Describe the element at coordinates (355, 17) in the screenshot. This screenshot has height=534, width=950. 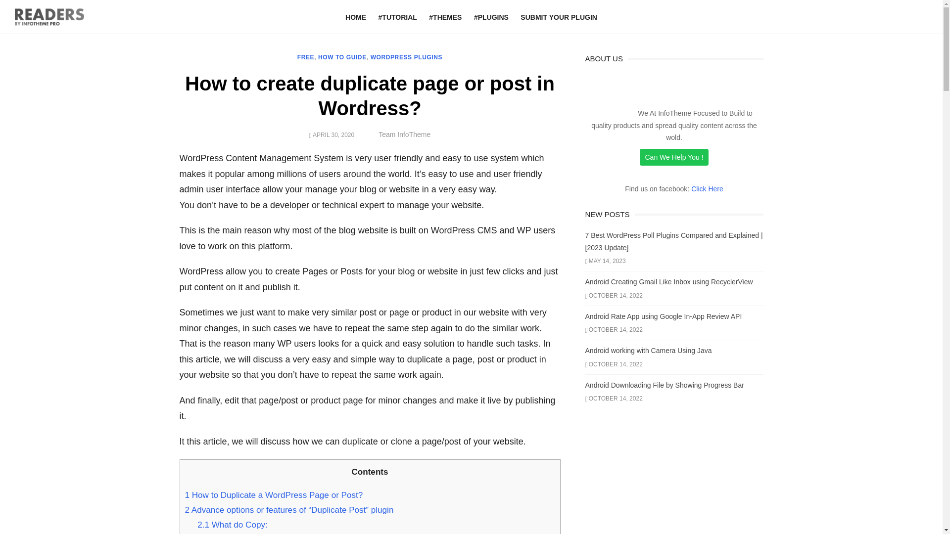
I see `HOME` at that location.